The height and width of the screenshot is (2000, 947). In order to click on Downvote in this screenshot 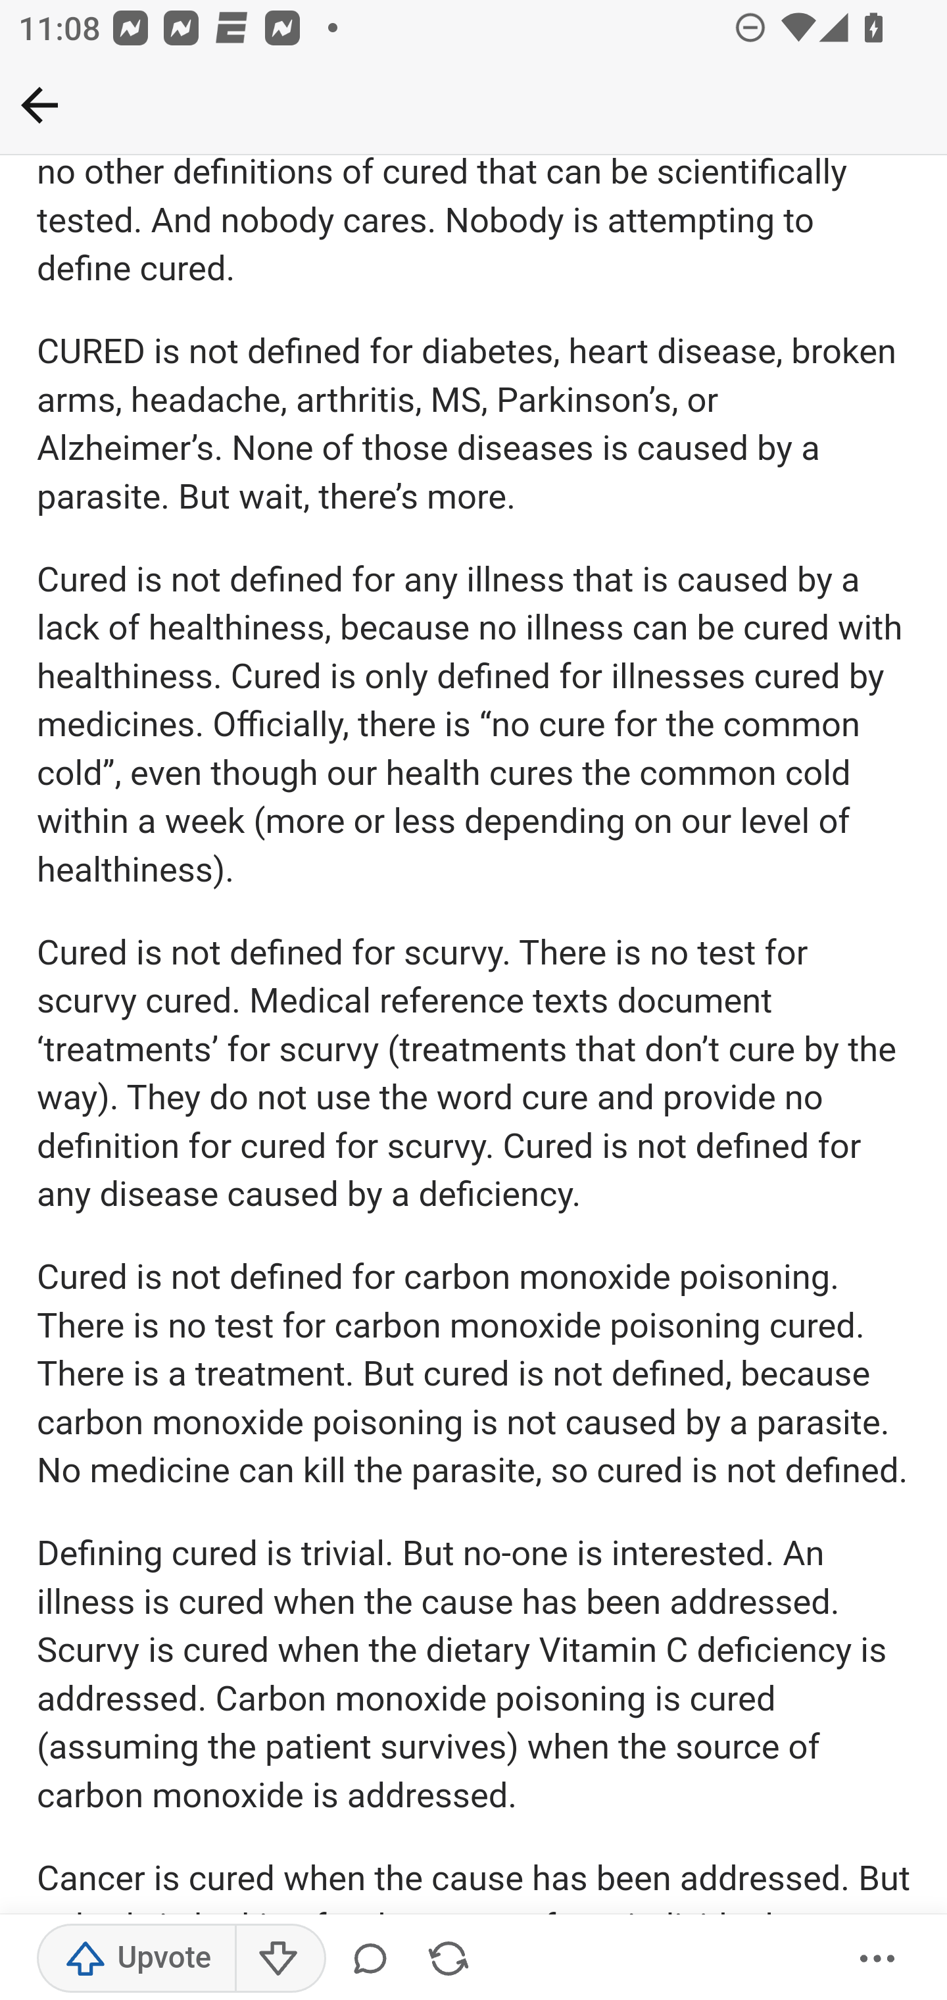, I will do `click(279, 1959)`.